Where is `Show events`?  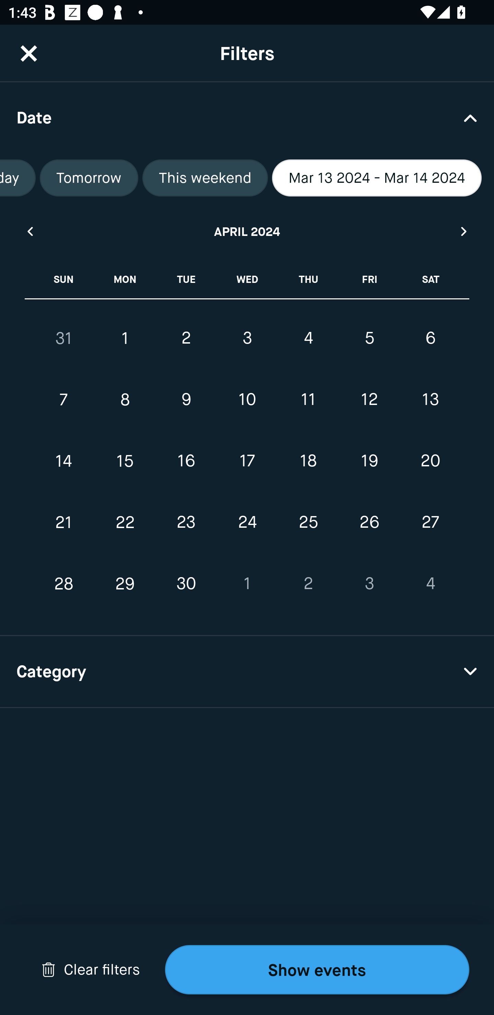
Show events is located at coordinates (317, 970).